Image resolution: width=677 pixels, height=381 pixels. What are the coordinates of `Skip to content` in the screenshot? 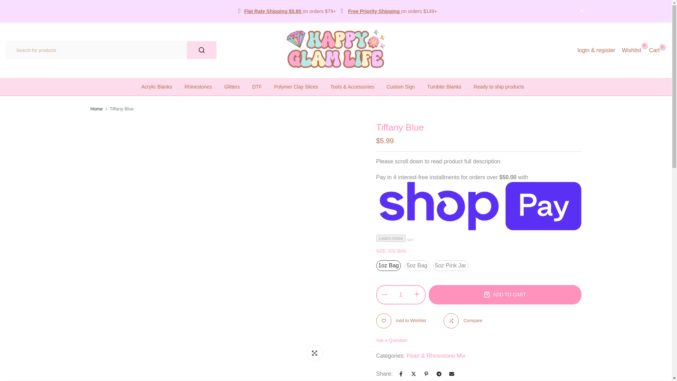 It's located at (5, 4).